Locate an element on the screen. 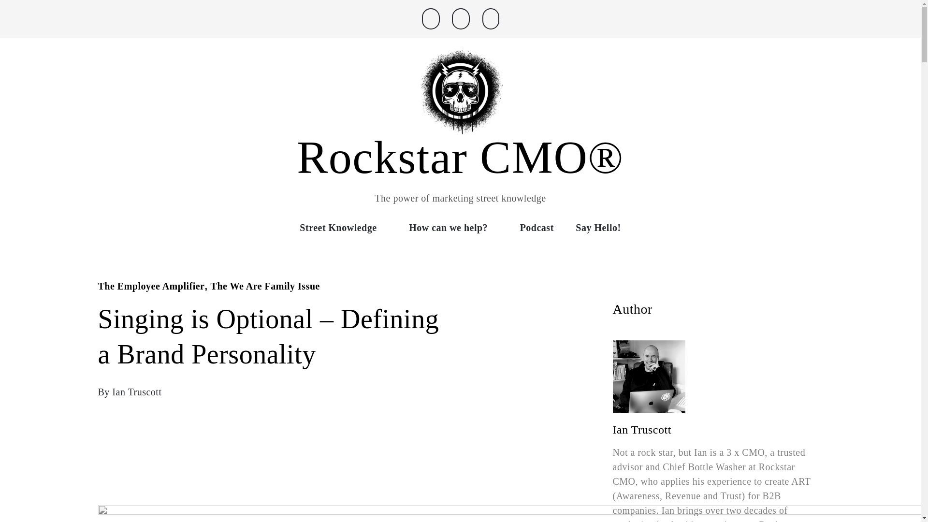  Podcast is located at coordinates (536, 227).